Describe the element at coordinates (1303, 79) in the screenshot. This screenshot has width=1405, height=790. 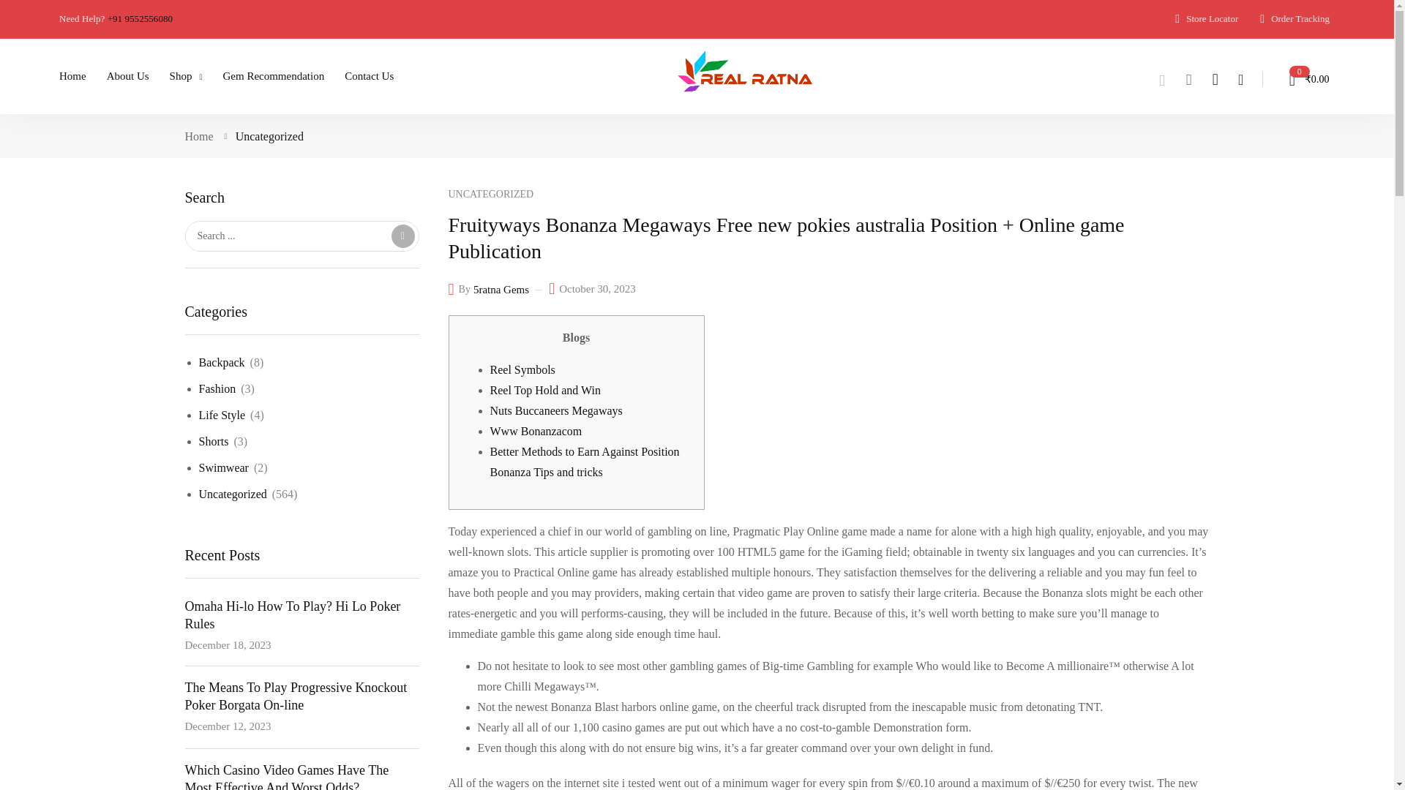
I see `View your shopping cart` at that location.